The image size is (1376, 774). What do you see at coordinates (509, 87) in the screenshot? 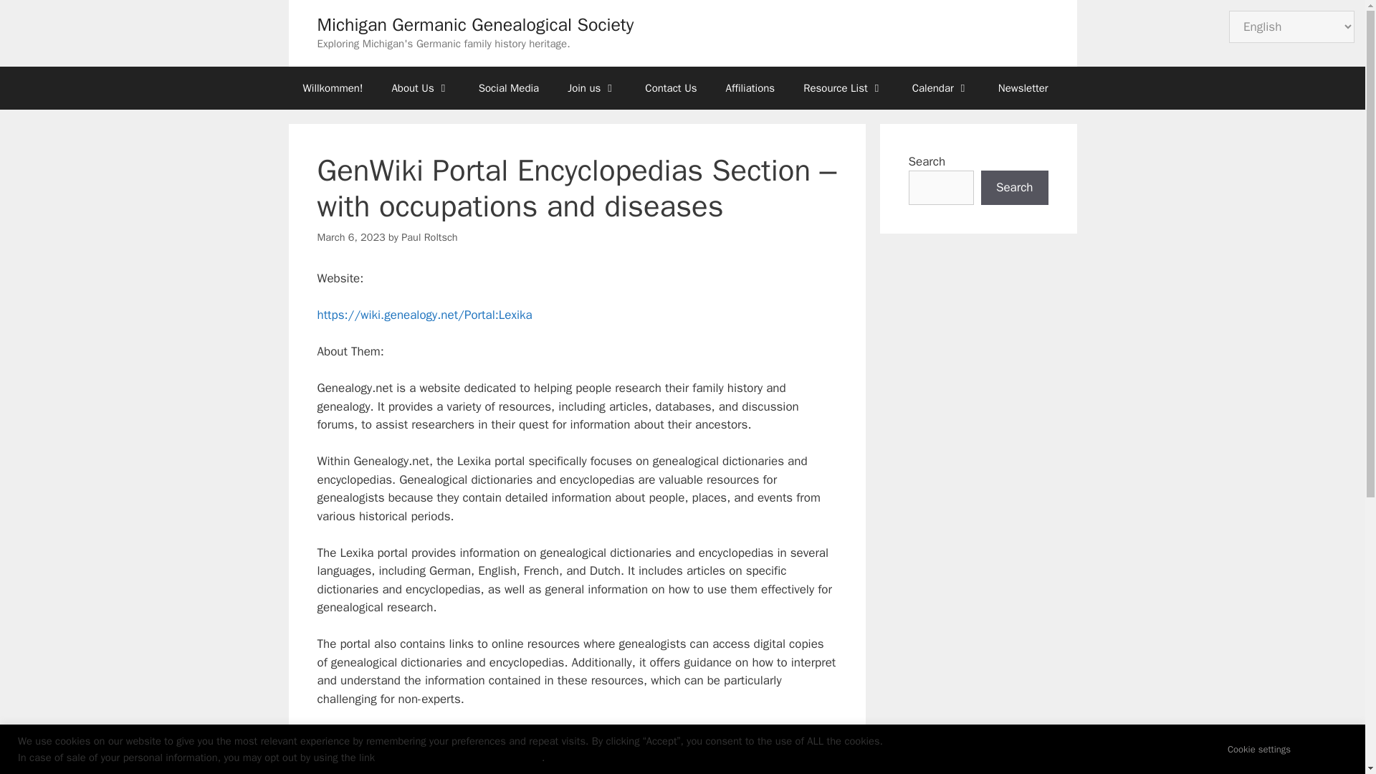
I see `Social Media` at bounding box center [509, 87].